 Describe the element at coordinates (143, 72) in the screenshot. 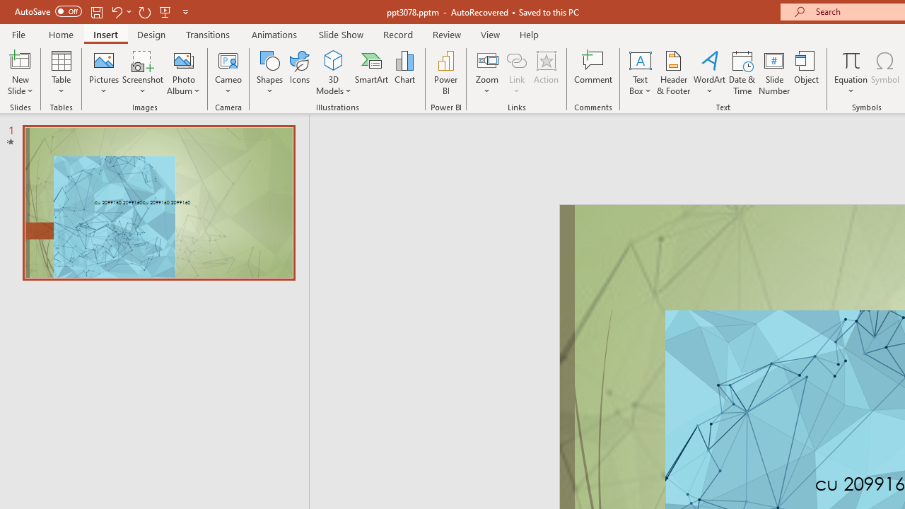

I see `Screenshot` at that location.